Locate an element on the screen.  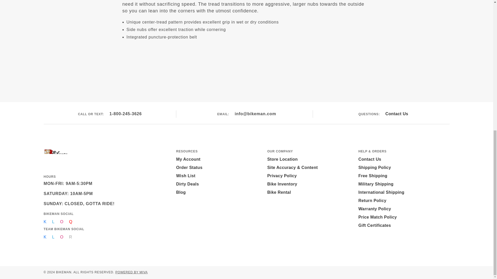
Flickr is located at coordinates (70, 237).